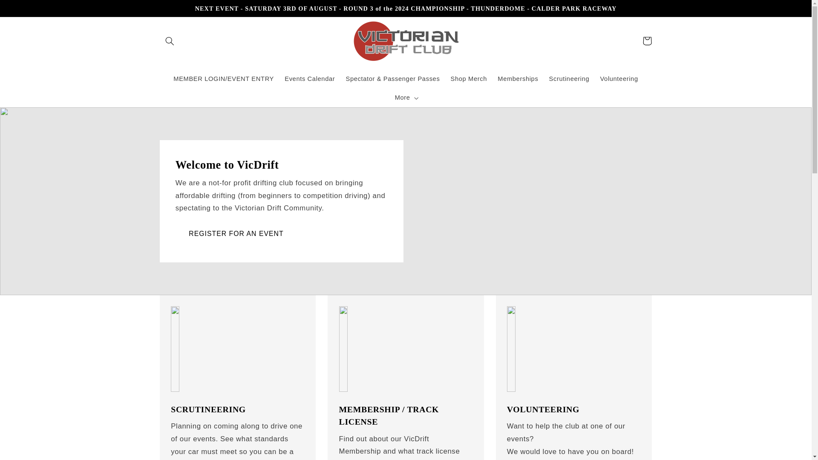 This screenshot has width=818, height=460. Describe the element at coordinates (310, 79) in the screenshot. I see `Events Calendar` at that location.